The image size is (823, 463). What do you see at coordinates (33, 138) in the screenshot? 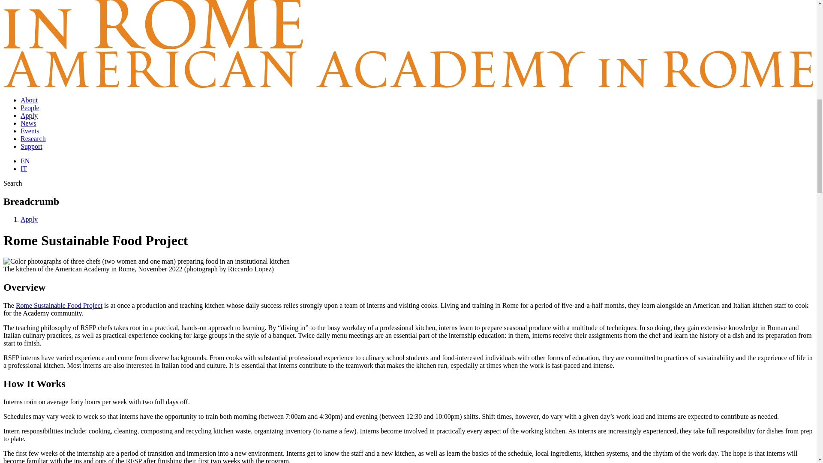
I see `Research` at bounding box center [33, 138].